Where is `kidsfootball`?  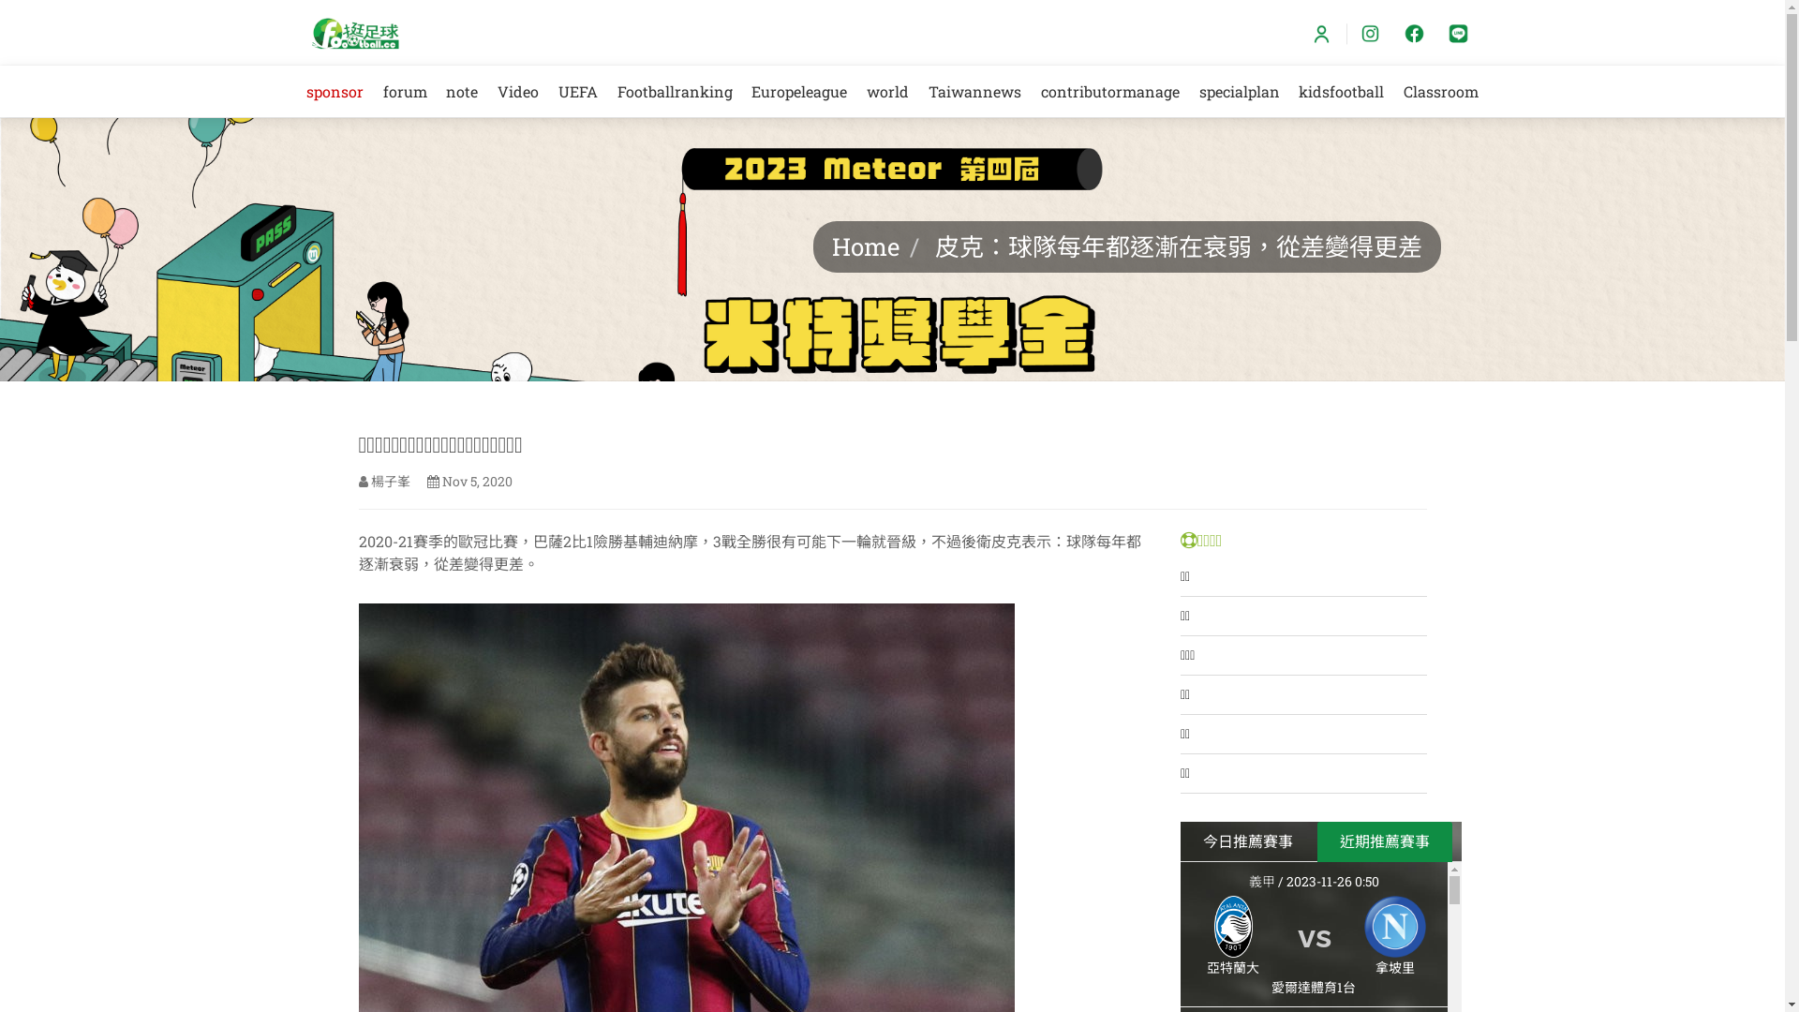 kidsfootball is located at coordinates (1342, 92).